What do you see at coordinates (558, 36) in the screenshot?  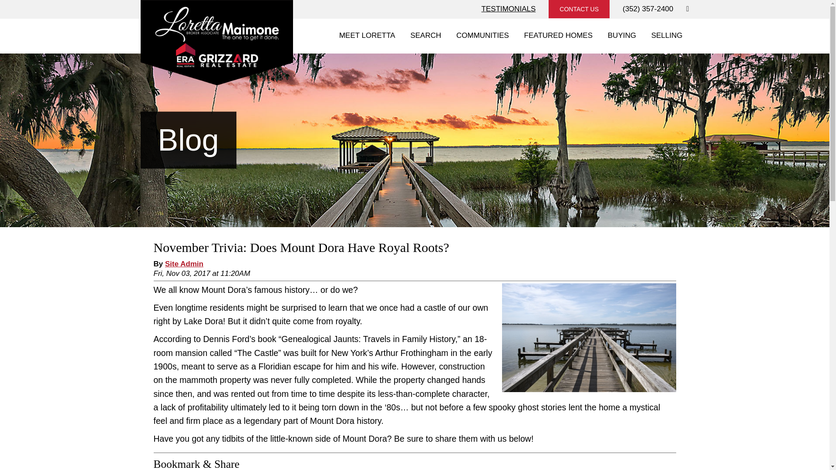 I see `FEATURED HOMES` at bounding box center [558, 36].